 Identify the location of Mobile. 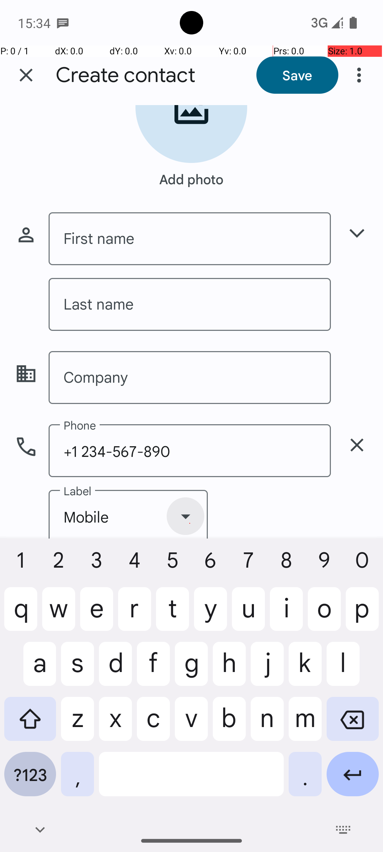
(128, 514).